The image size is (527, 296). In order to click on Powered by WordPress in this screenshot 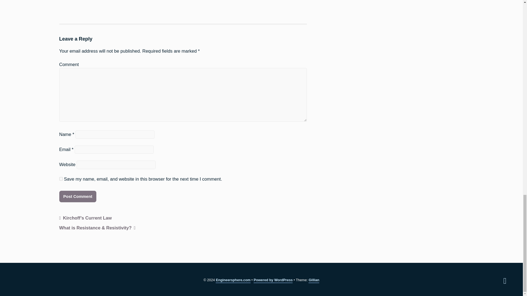, I will do `click(273, 280)`.